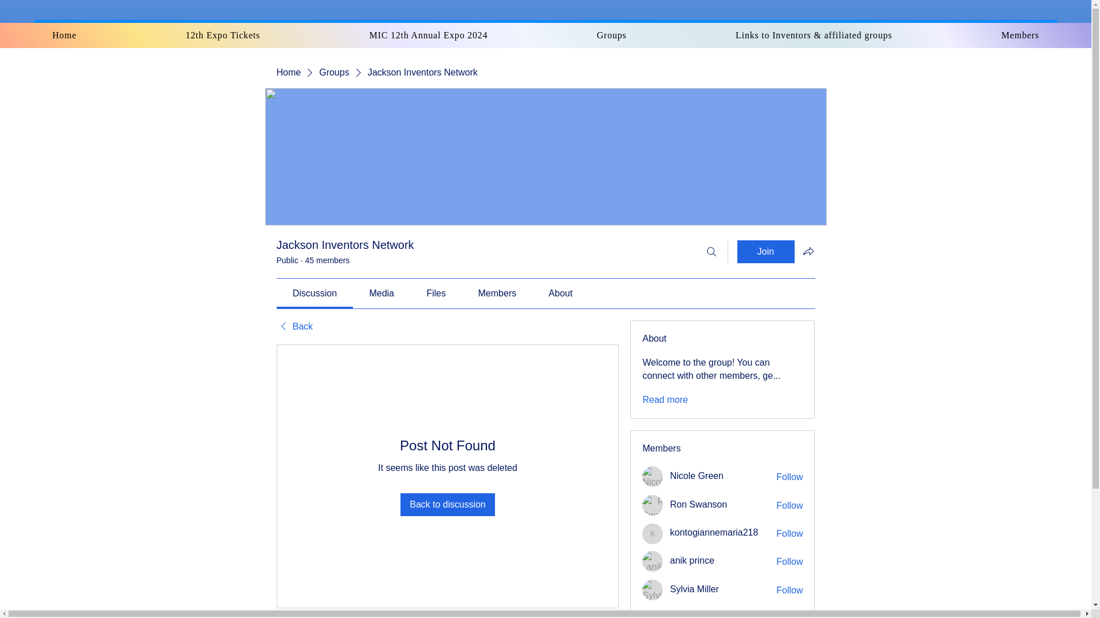 The image size is (1100, 618). What do you see at coordinates (789, 533) in the screenshot?
I see `Follow` at bounding box center [789, 533].